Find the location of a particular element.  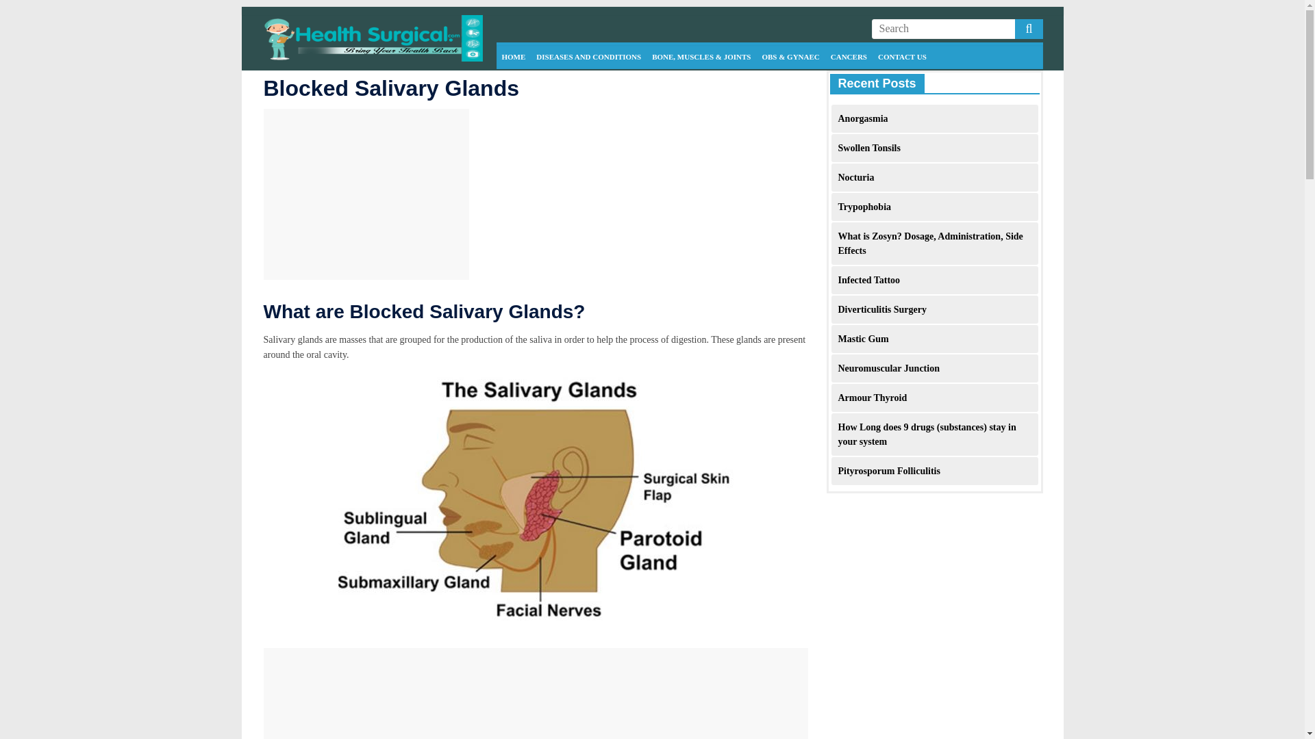

Trypophobia is located at coordinates (864, 207).